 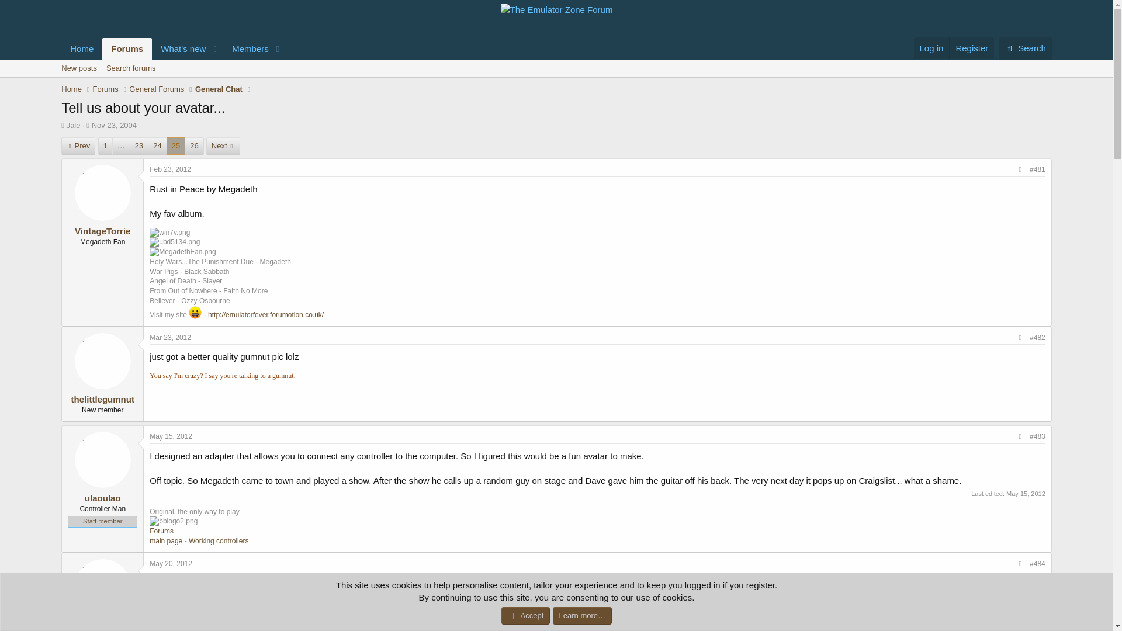 I want to click on win7v.png, so click(x=169, y=233).